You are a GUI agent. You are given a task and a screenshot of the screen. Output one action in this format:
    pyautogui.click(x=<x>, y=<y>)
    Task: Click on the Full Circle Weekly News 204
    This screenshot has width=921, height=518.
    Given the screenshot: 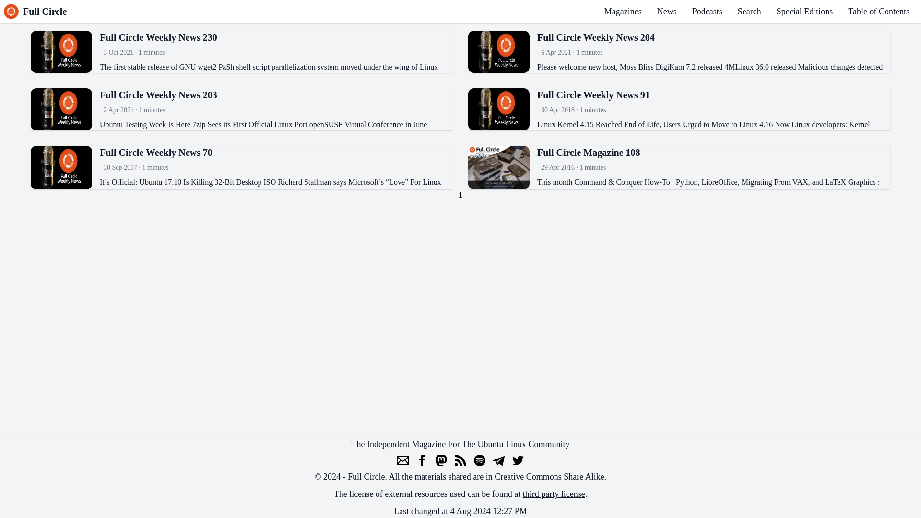 What is the action you would take?
    pyautogui.click(x=714, y=37)
    